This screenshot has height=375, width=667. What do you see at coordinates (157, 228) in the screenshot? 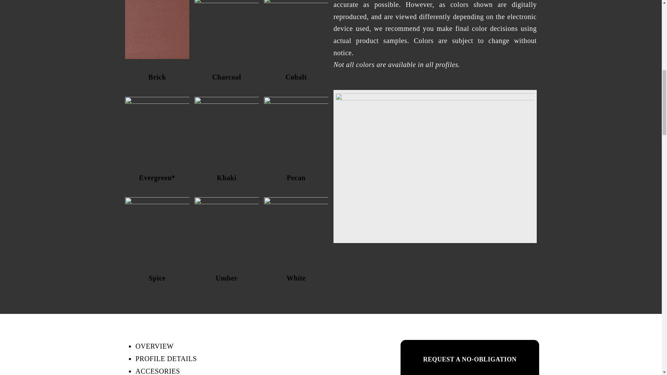
I see `Spice2` at bounding box center [157, 228].